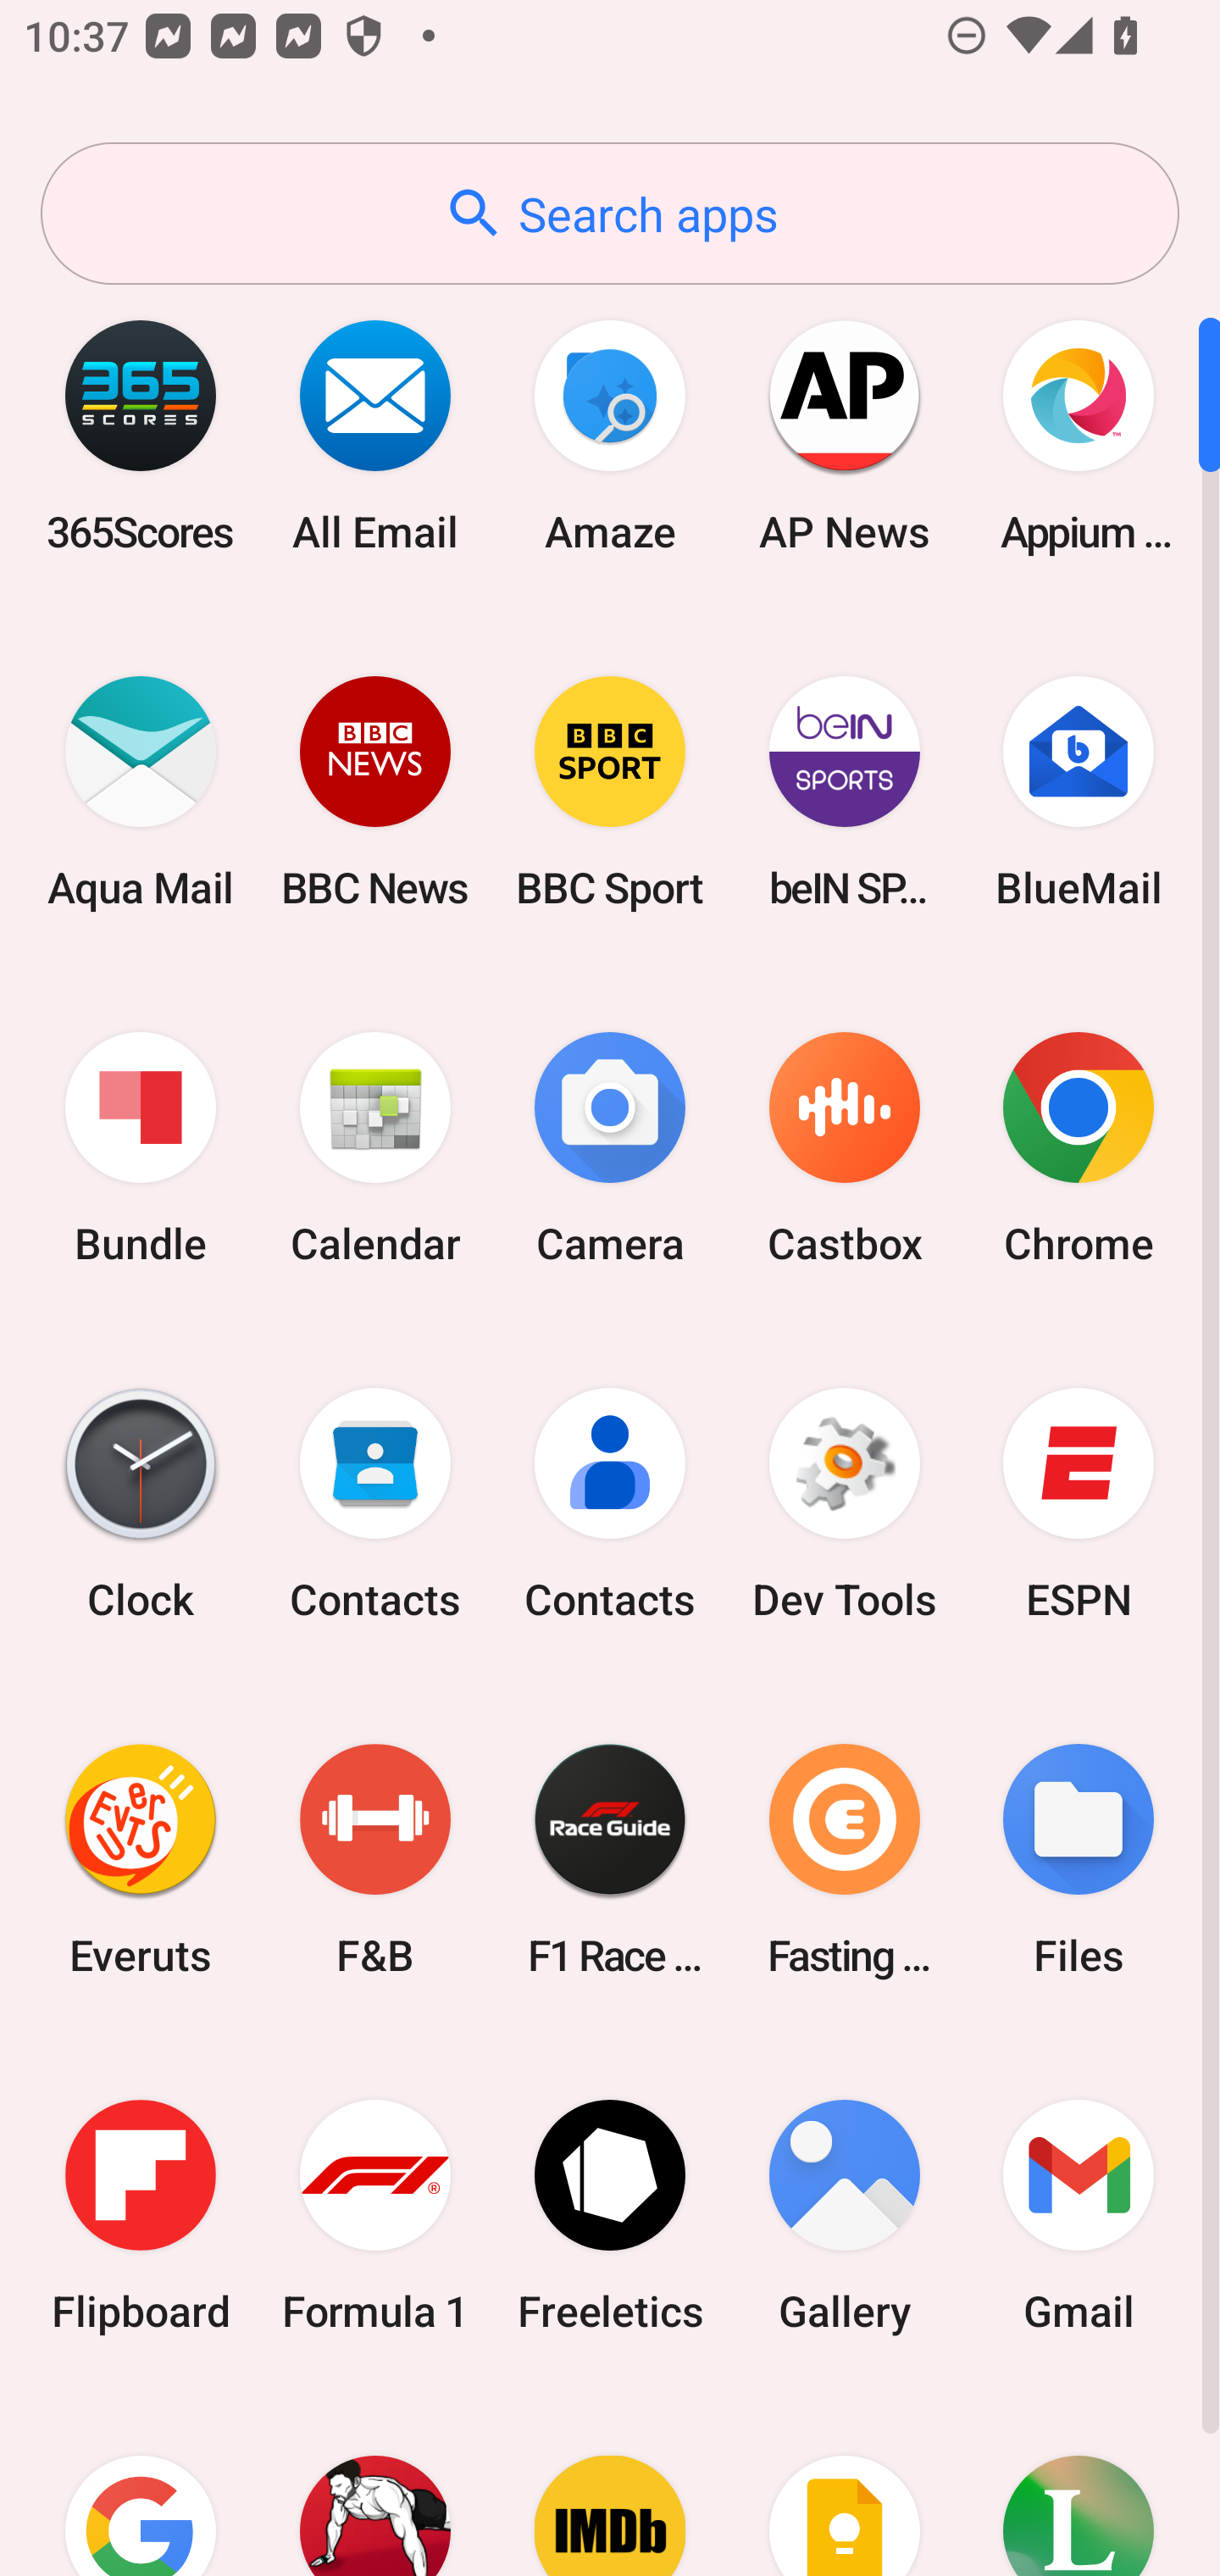  I want to click on Gmail, so click(1079, 2215).